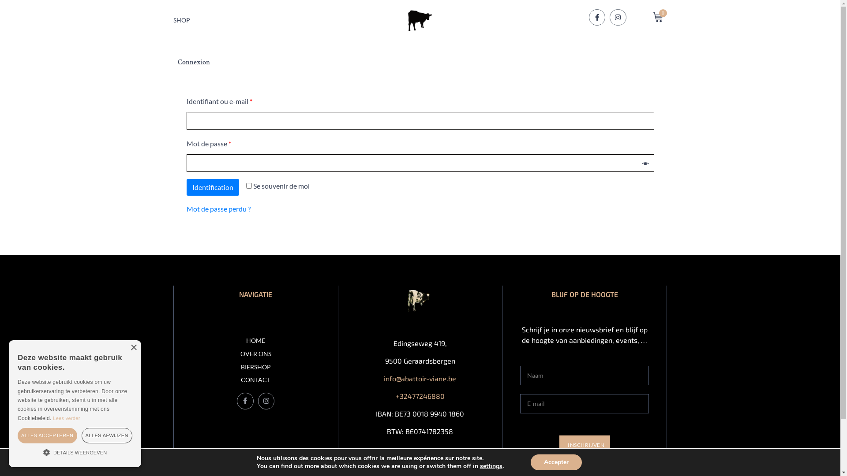  Describe the element at coordinates (256, 354) in the screenshot. I see `OVER ONS` at that location.